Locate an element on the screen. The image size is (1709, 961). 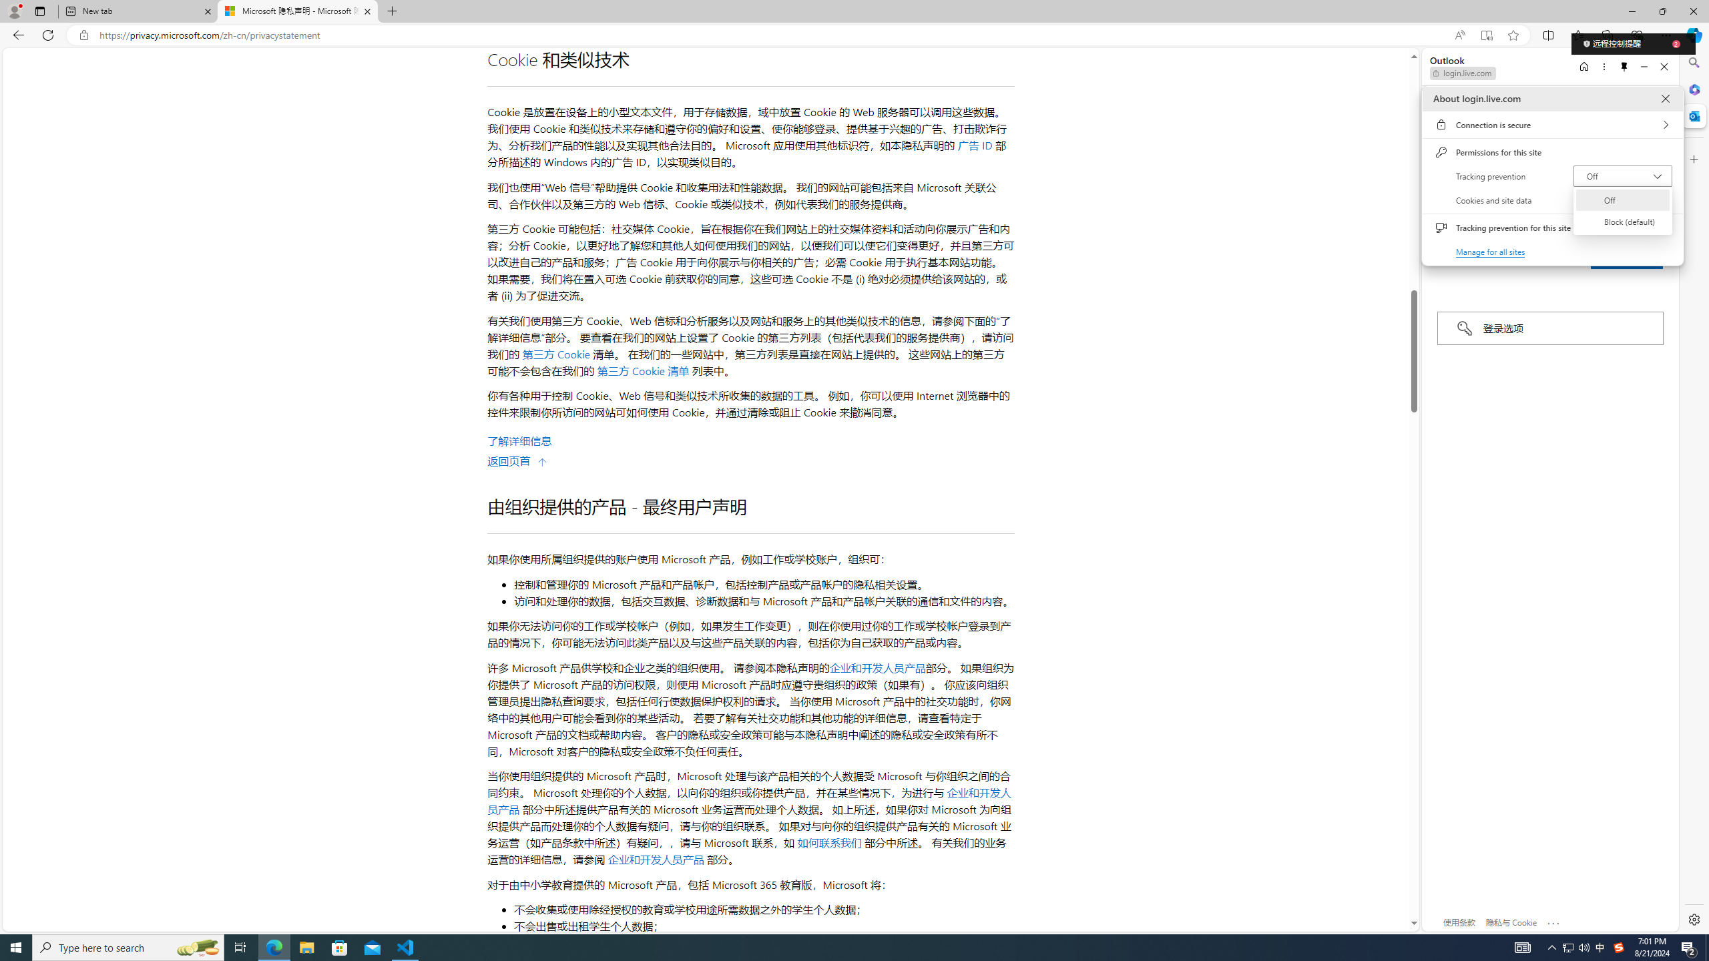
File Explorer is located at coordinates (306, 948).